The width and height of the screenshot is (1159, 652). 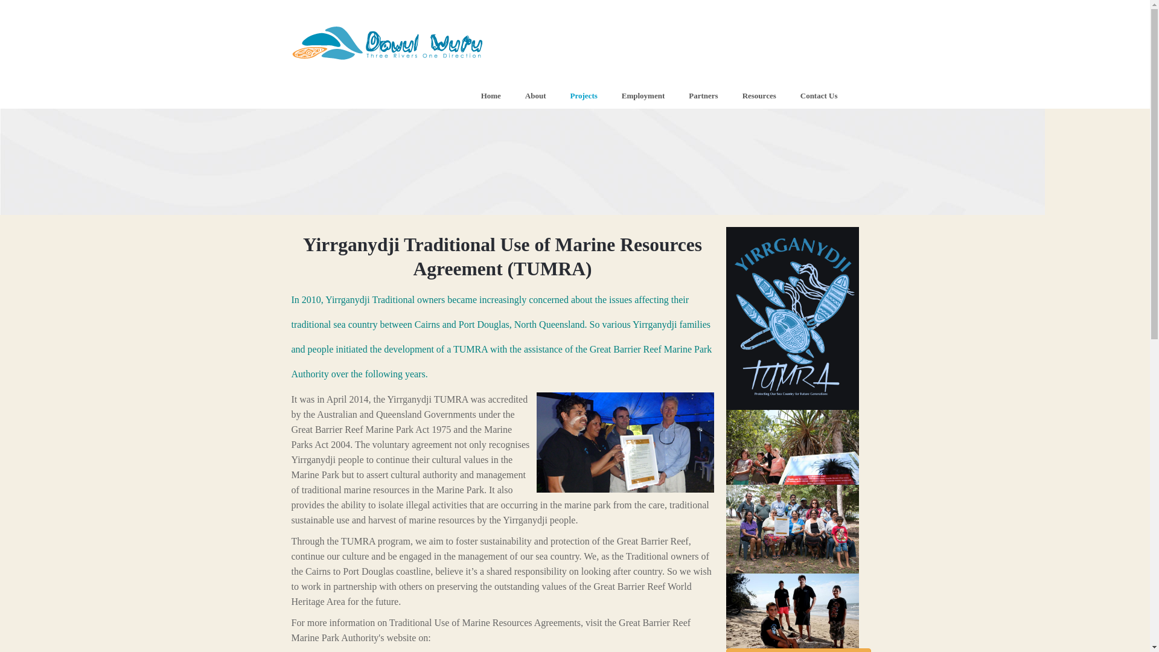 What do you see at coordinates (535, 95) in the screenshot?
I see `About` at bounding box center [535, 95].